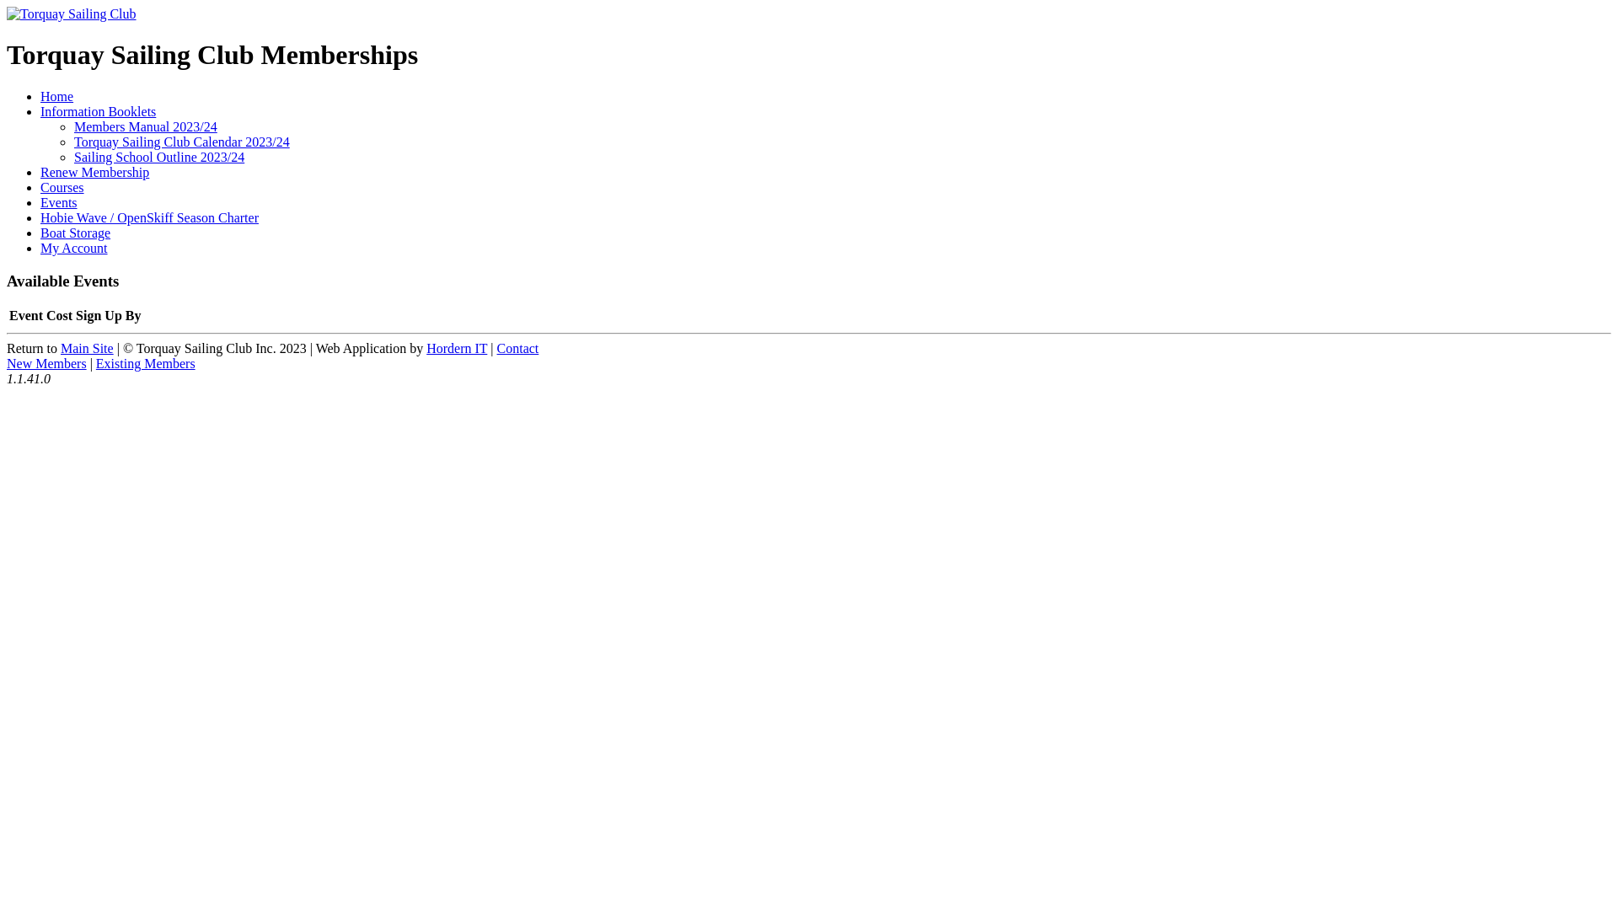 Image resolution: width=1618 pixels, height=910 pixels. I want to click on Boat Storage, so click(76, 233).